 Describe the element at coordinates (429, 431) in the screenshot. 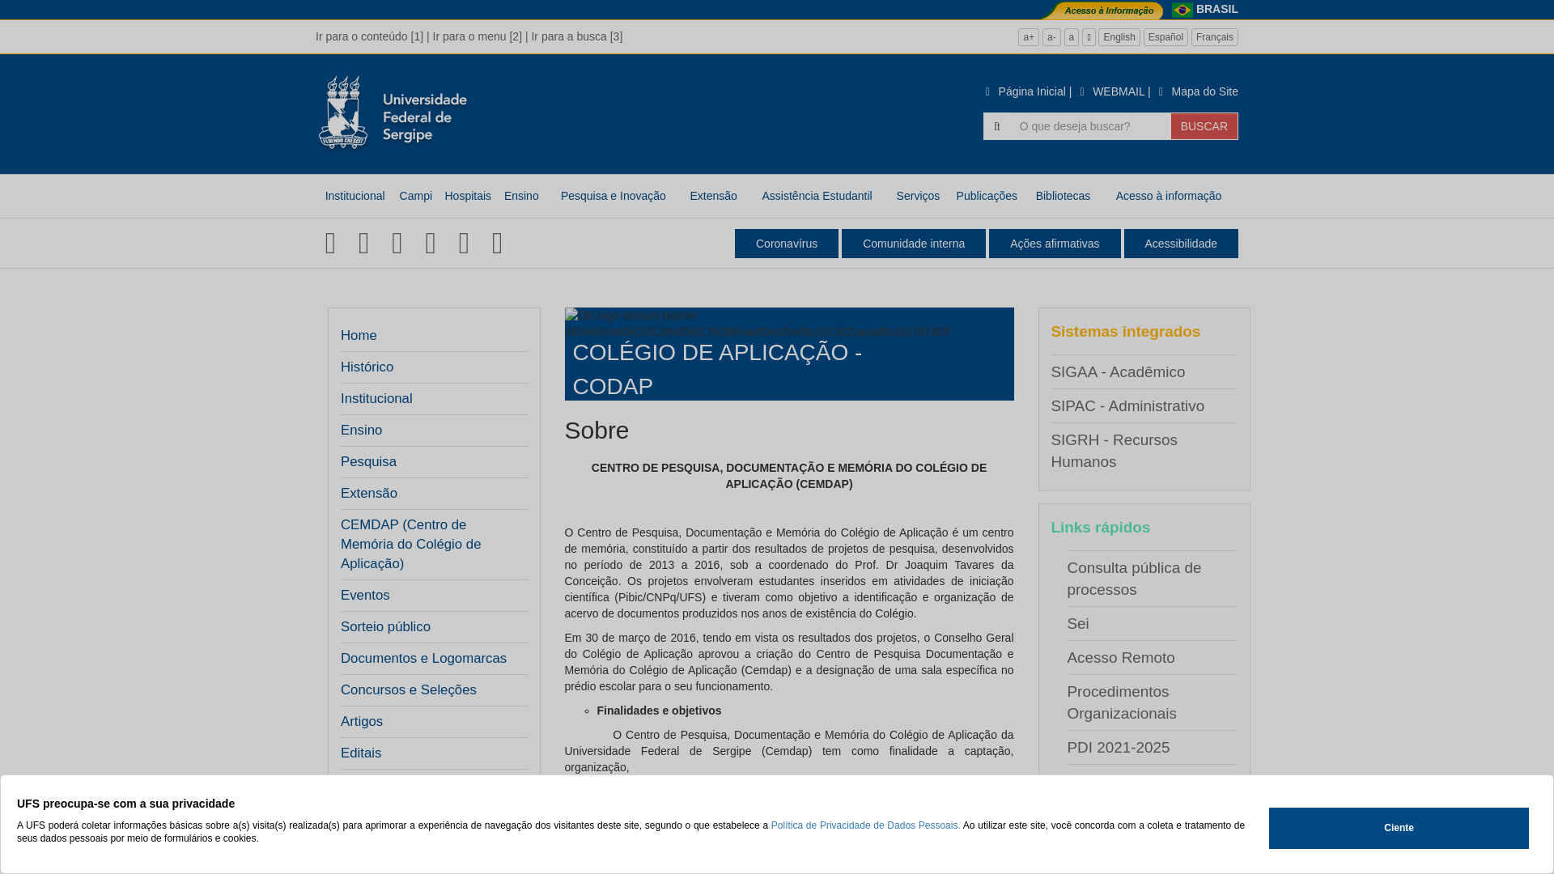

I see `Ensino` at that location.